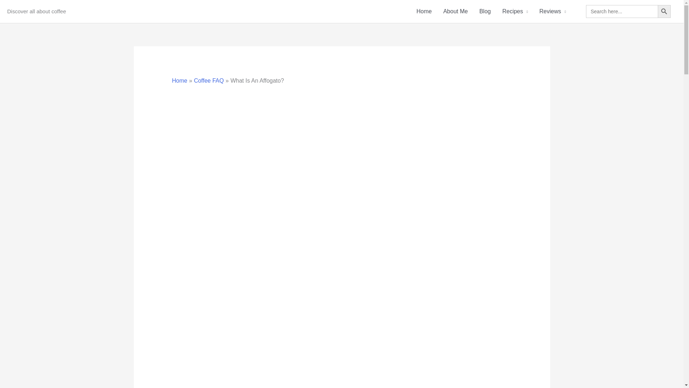  Describe the element at coordinates (553, 11) in the screenshot. I see `Reviews` at that location.